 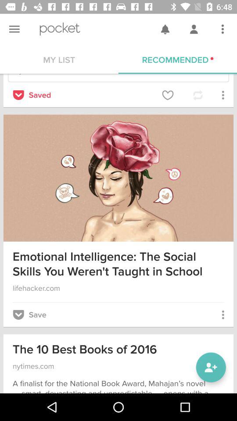 I want to click on click the icon to the right of the the 10 best, so click(x=211, y=367).